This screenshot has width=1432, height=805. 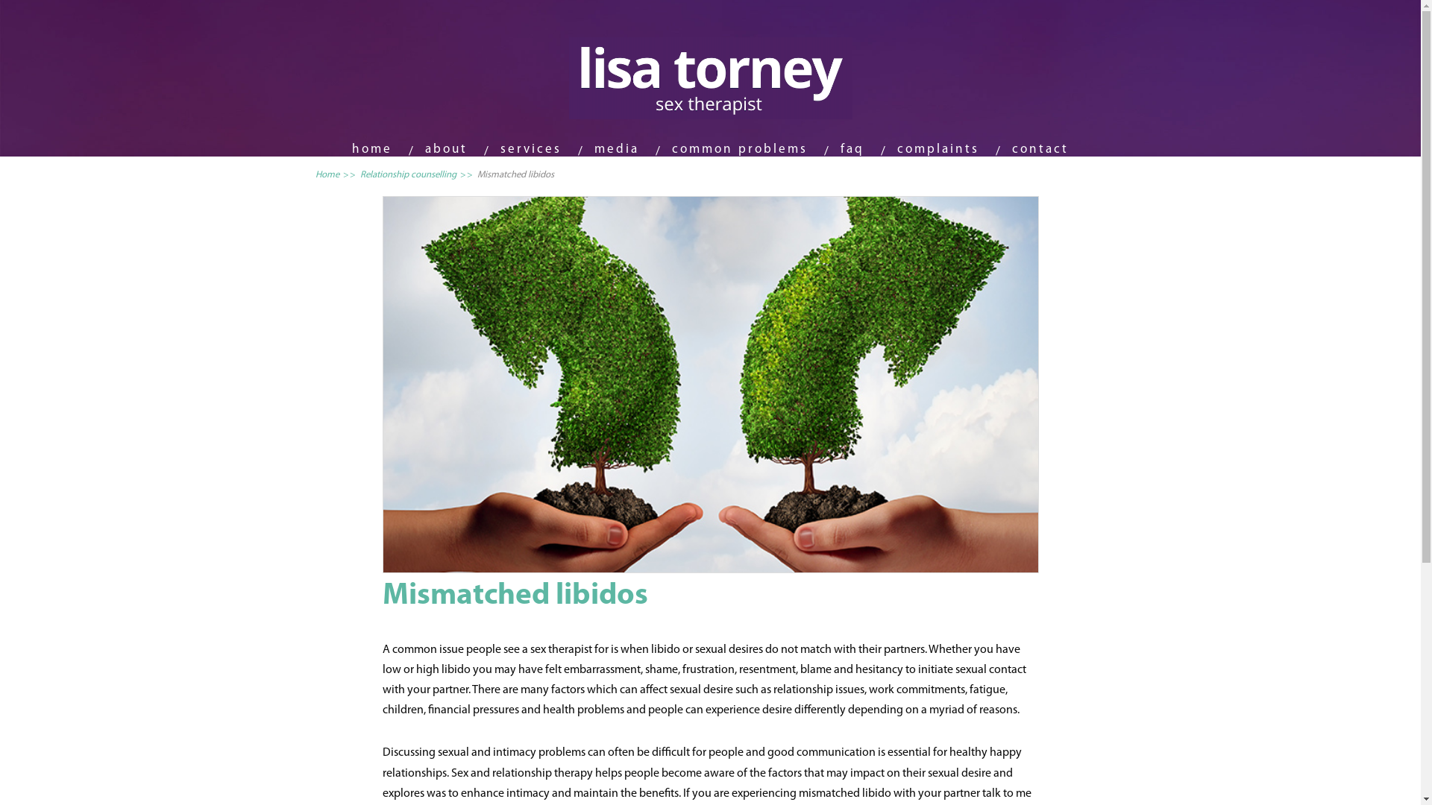 What do you see at coordinates (710, 385) in the screenshot?
I see `Different Directions` at bounding box center [710, 385].